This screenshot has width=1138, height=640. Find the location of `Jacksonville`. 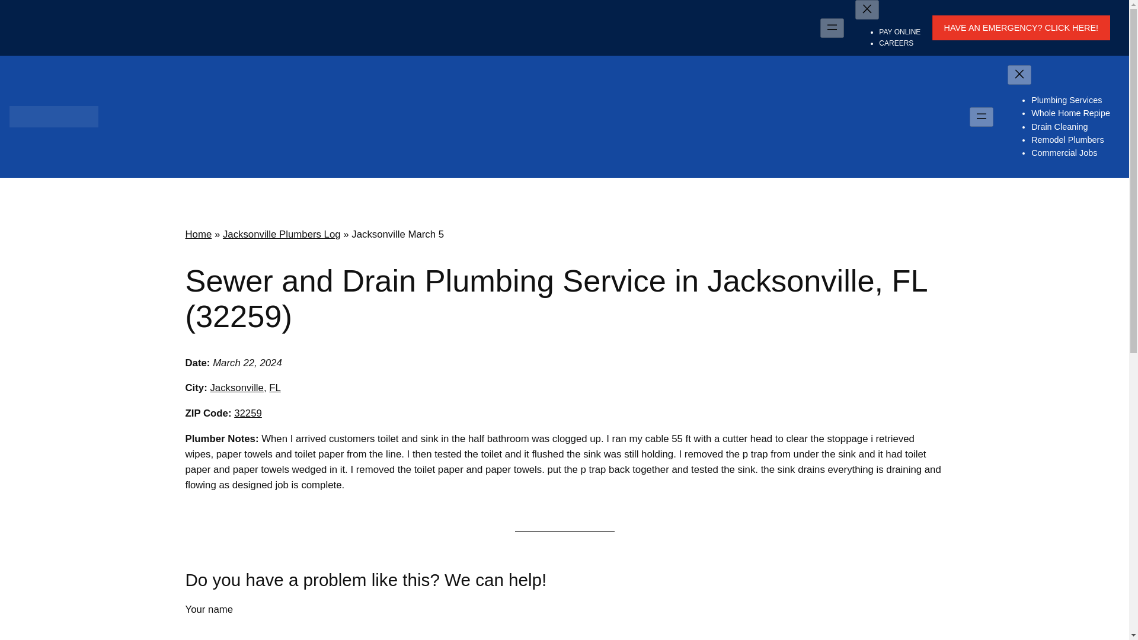

Jacksonville is located at coordinates (236, 388).